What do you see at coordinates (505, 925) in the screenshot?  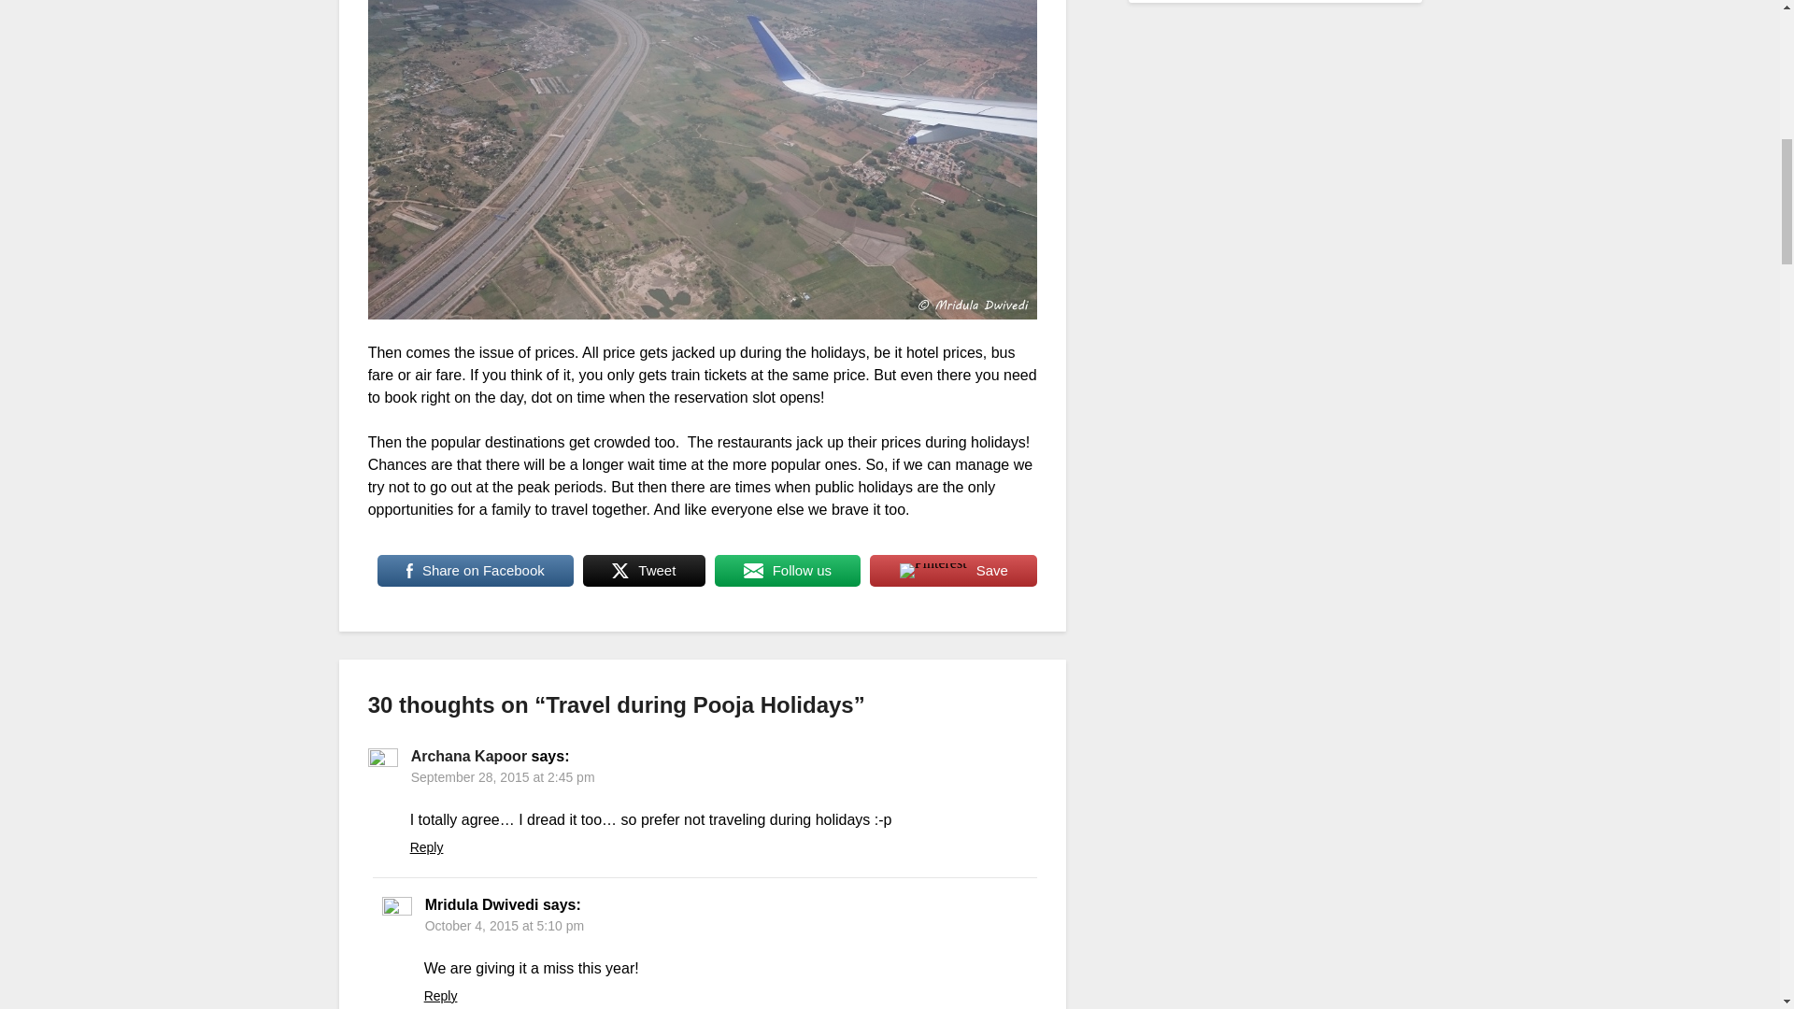 I see `October 4, 2015 at 5:10 pm` at bounding box center [505, 925].